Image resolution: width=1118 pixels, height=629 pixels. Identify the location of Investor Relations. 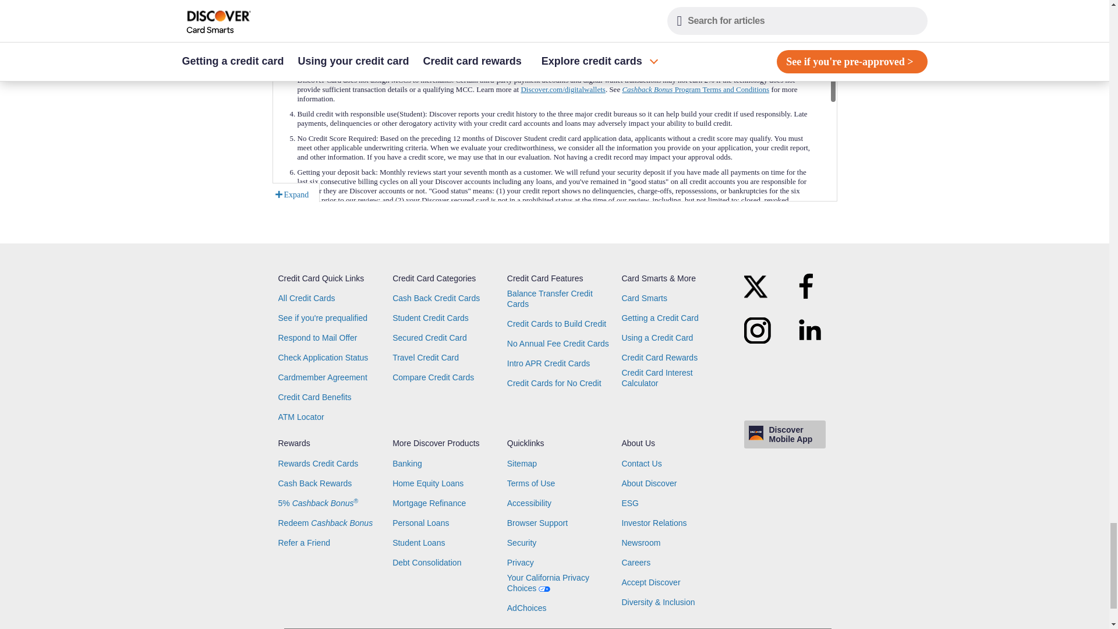
(653, 523).